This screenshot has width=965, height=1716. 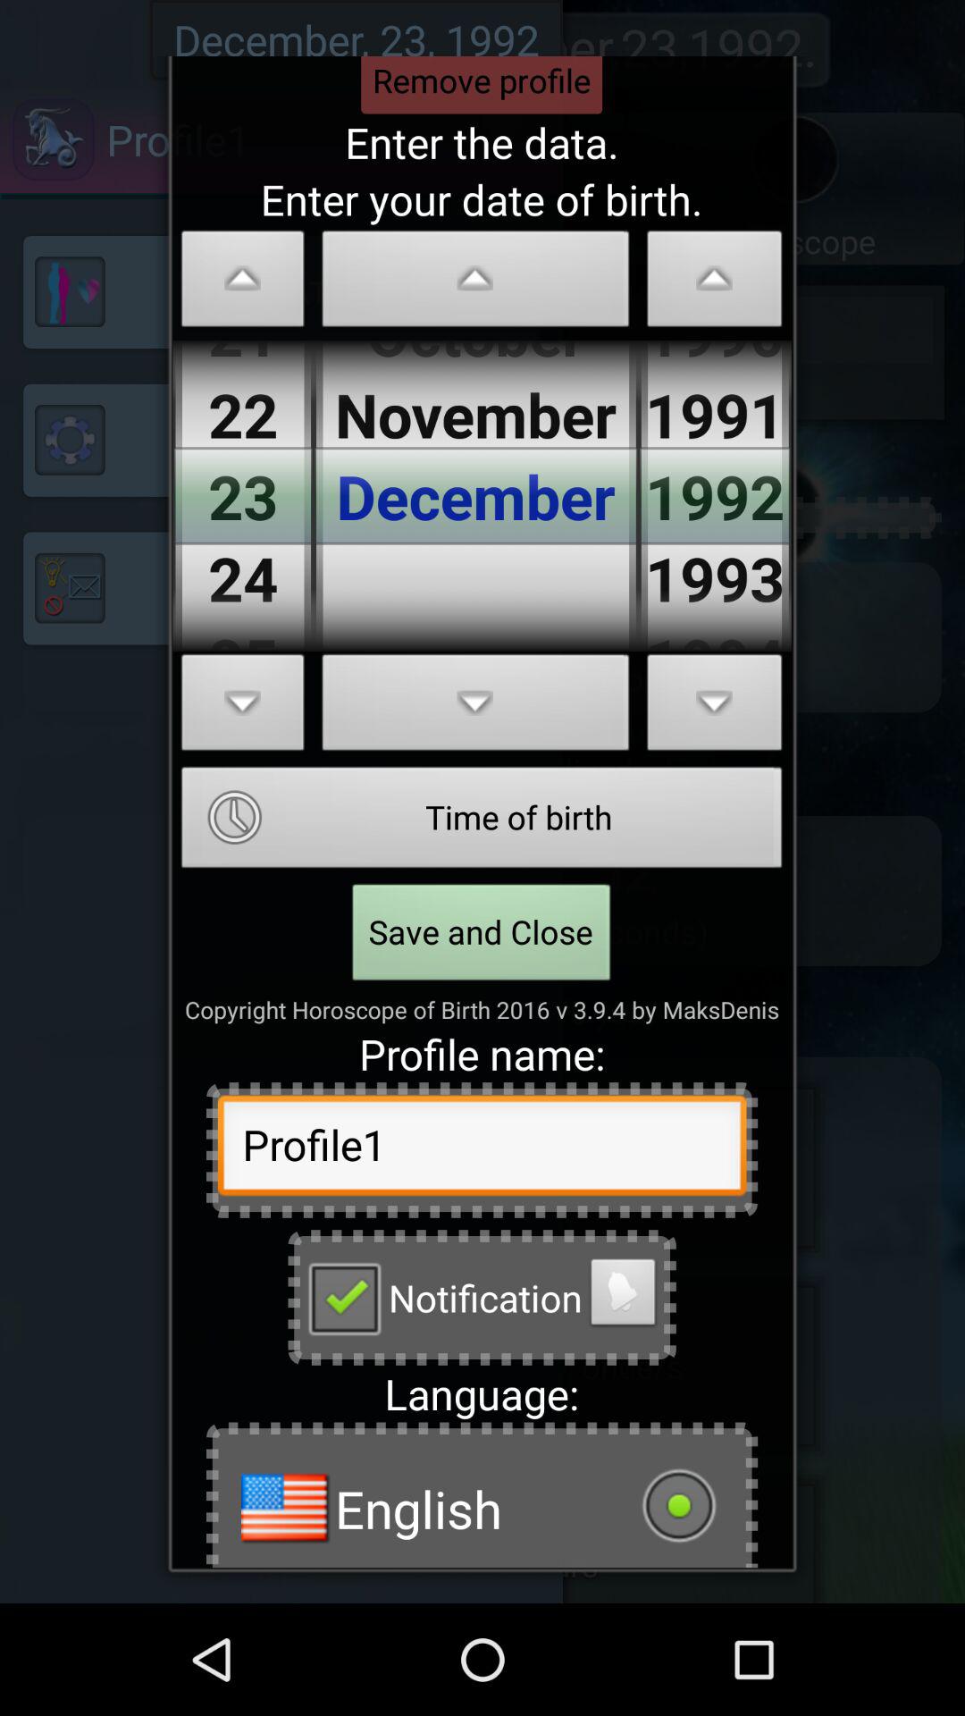 I want to click on change sound option, so click(x=624, y=1297).